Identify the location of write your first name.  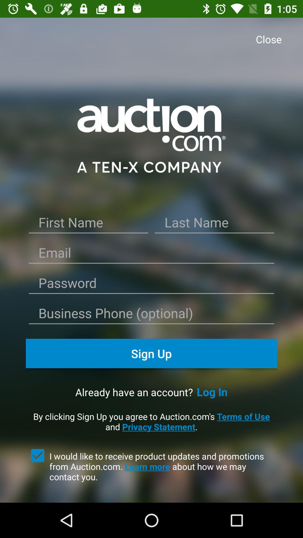
(88, 224).